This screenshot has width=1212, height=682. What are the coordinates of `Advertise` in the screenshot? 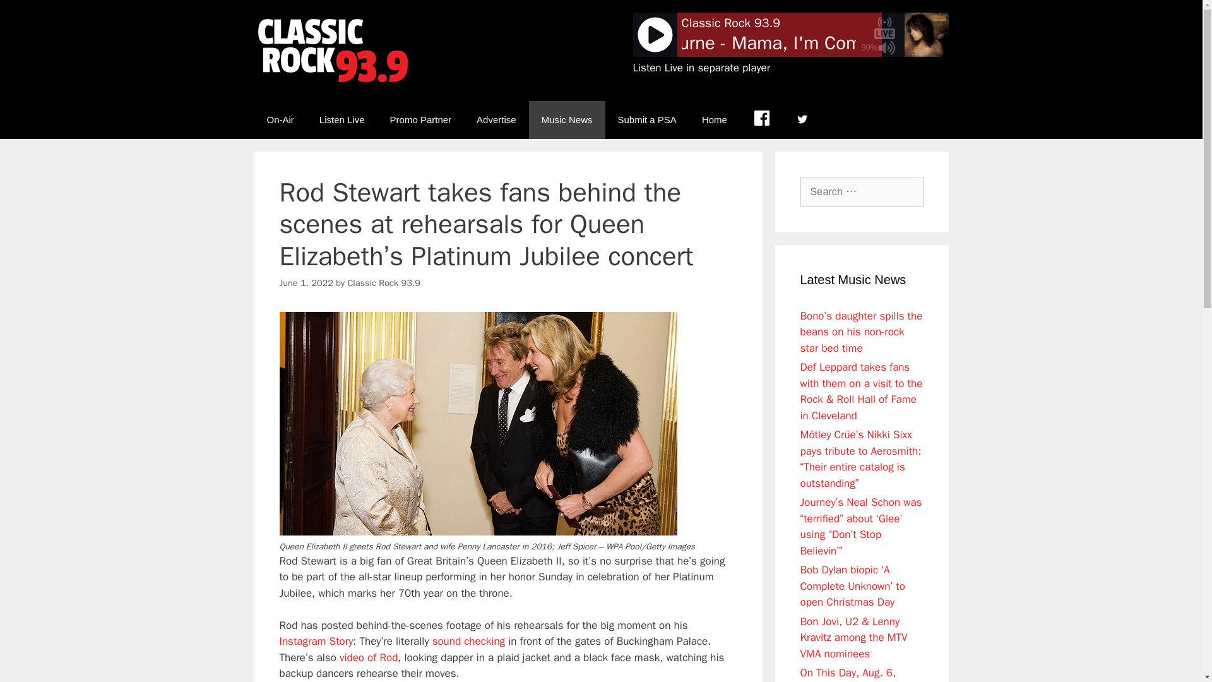 It's located at (496, 120).